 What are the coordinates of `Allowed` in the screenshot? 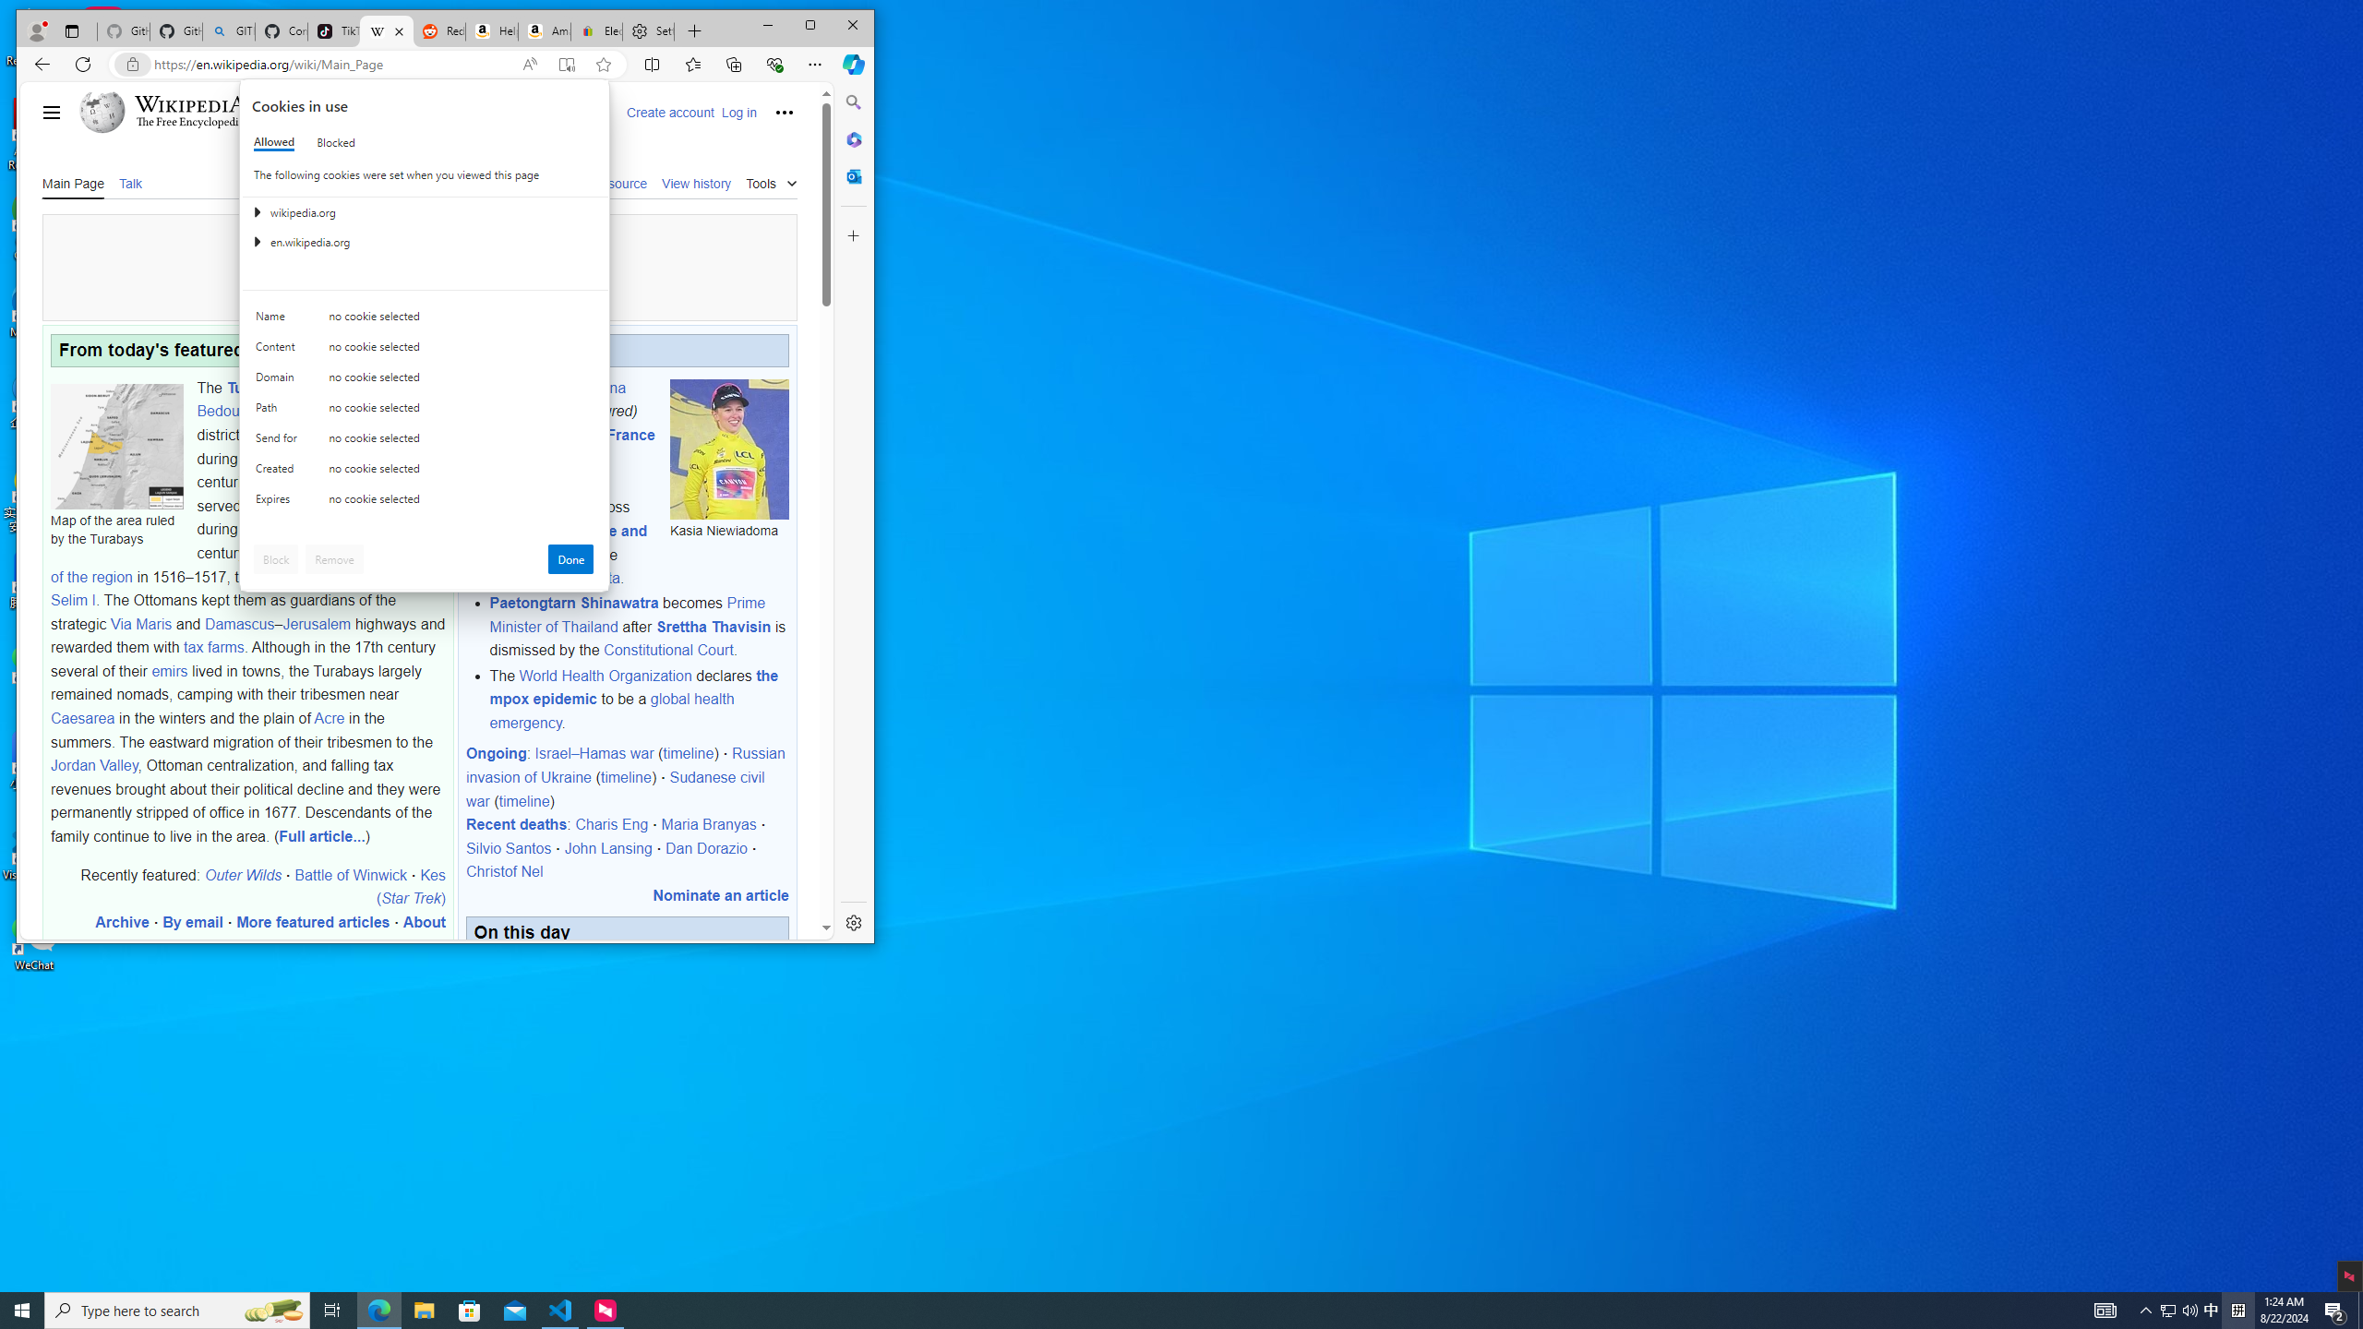 It's located at (275, 142).